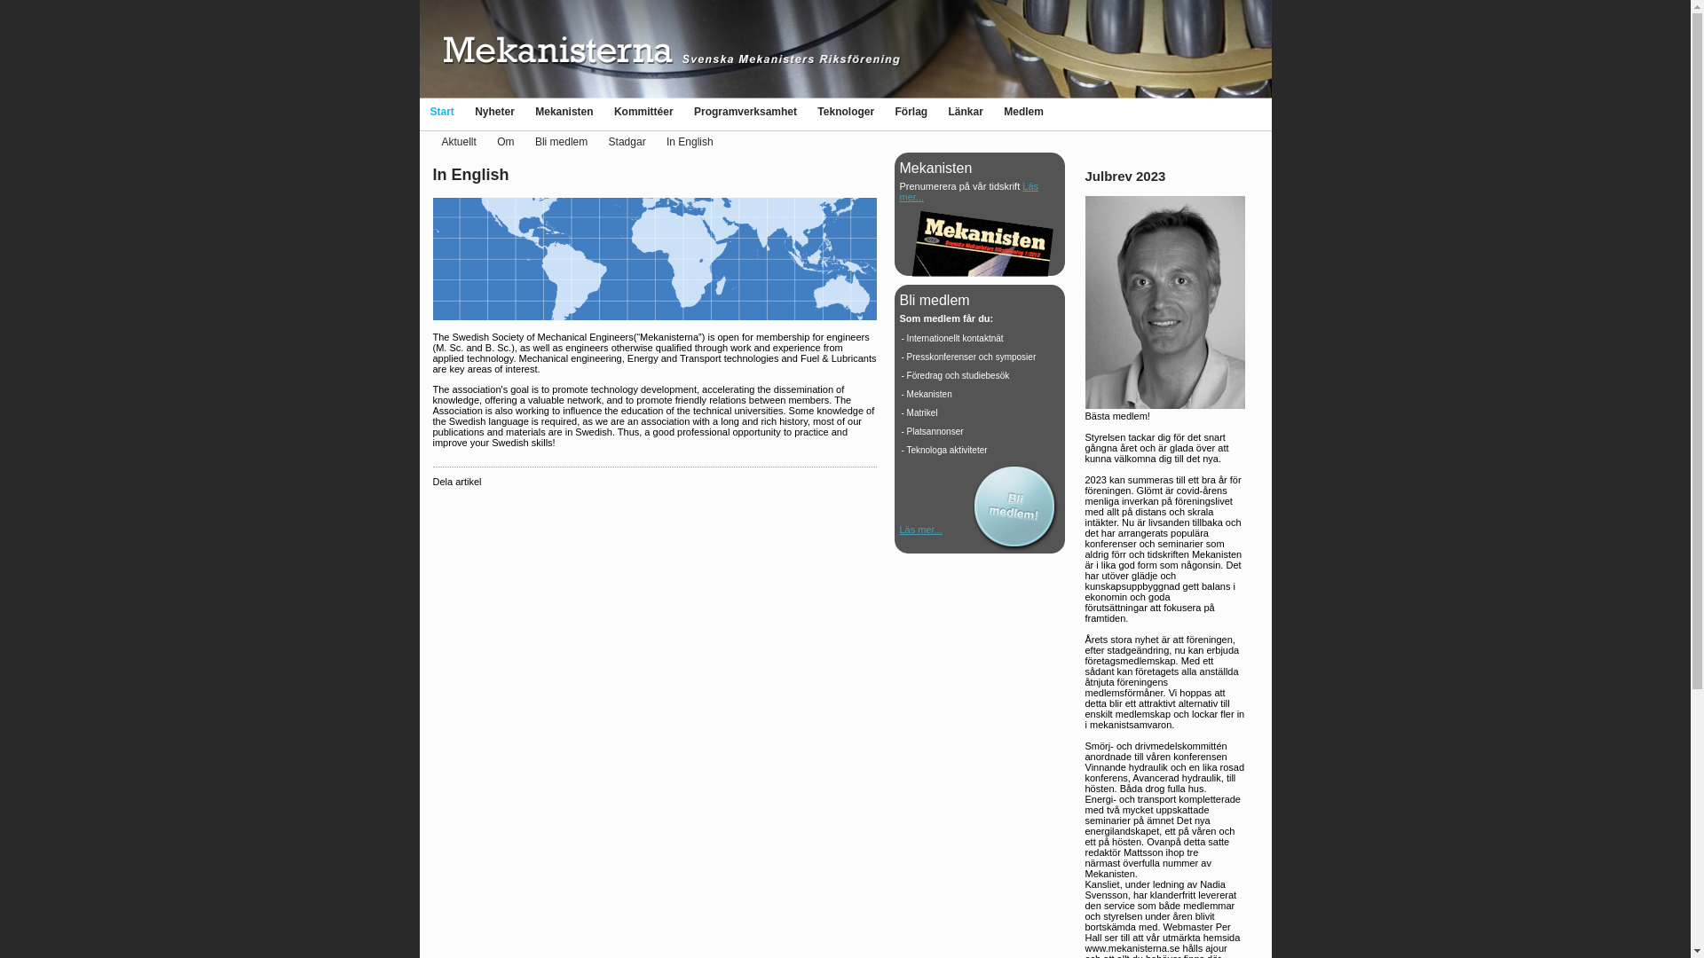 The height and width of the screenshot is (958, 1704). What do you see at coordinates (459, 142) in the screenshot?
I see `Aktuellt` at bounding box center [459, 142].